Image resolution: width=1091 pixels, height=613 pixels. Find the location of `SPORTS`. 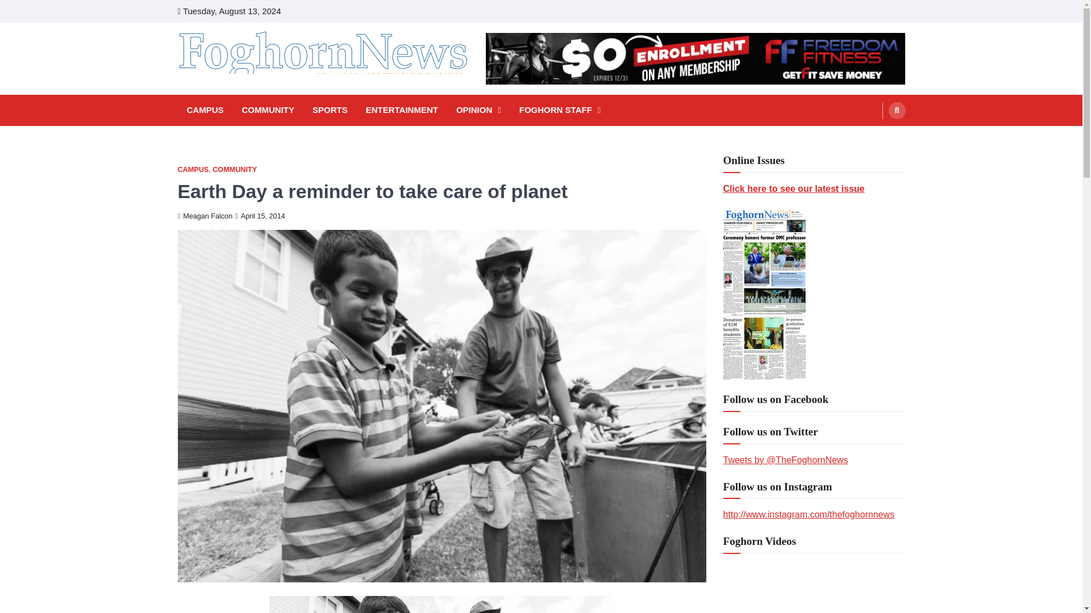

SPORTS is located at coordinates (330, 110).